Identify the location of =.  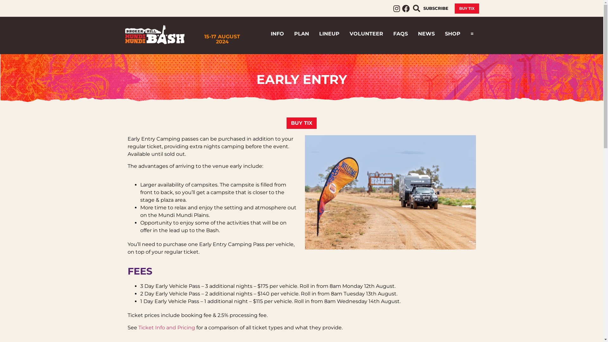
(472, 34).